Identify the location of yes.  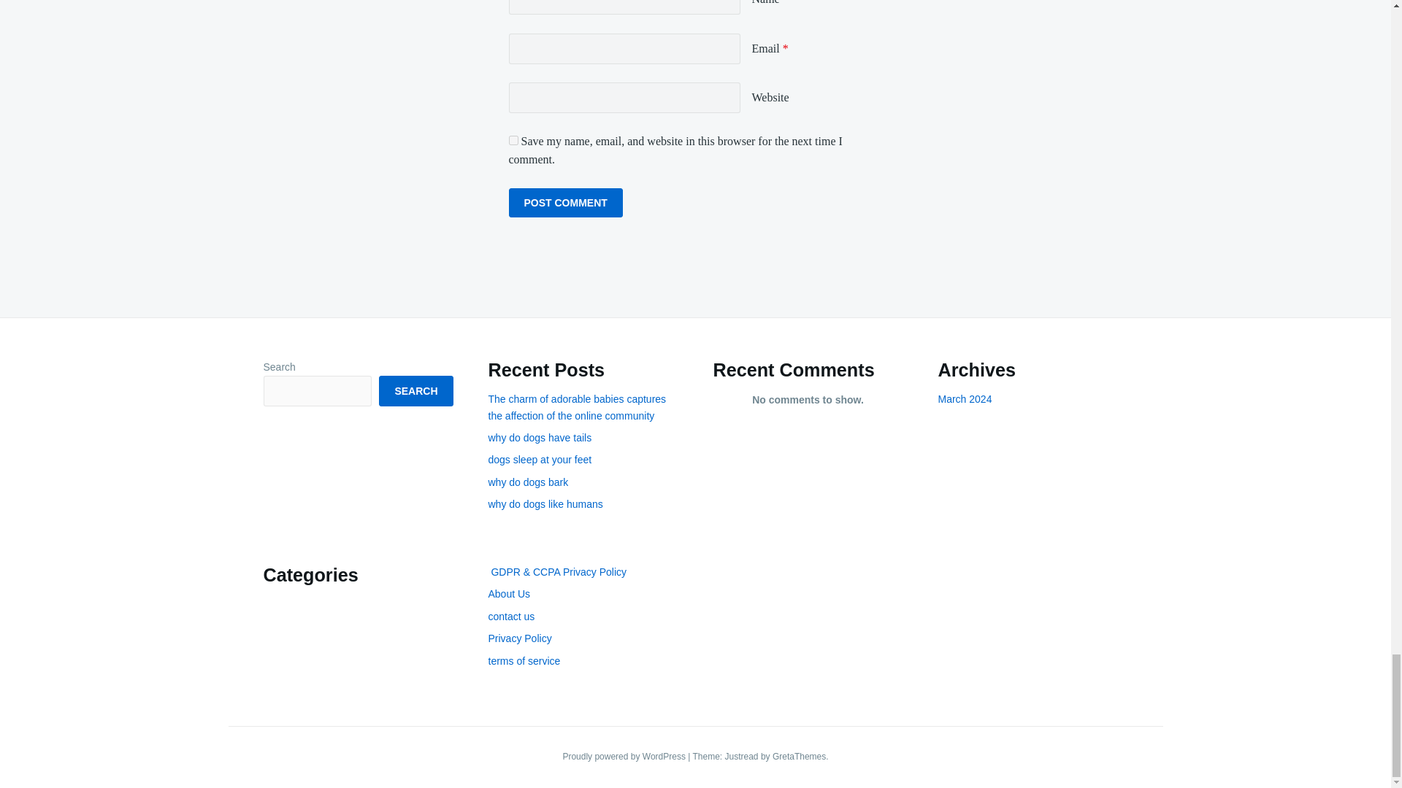
(513, 140).